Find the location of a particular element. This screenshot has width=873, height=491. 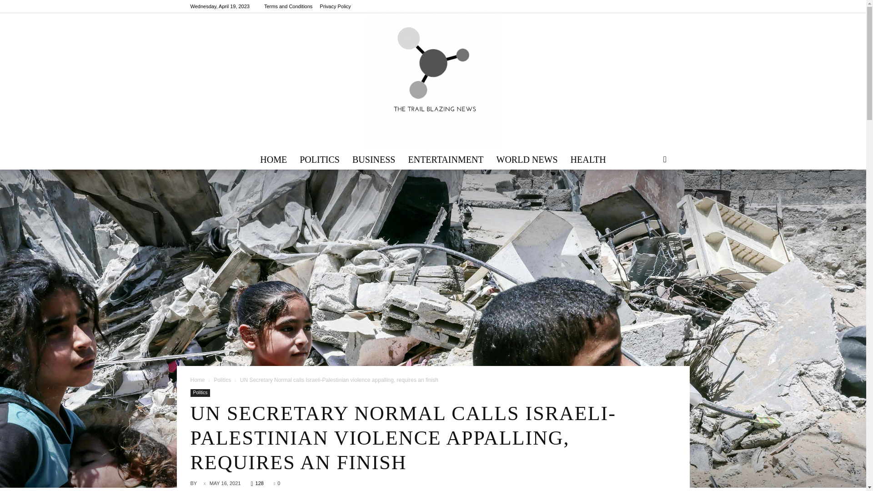

ENTERTAINMENT is located at coordinates (446, 159).